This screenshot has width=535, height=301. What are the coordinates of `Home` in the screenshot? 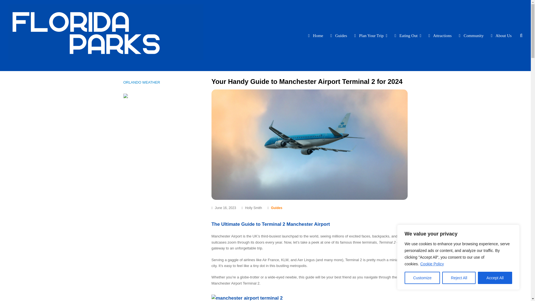 It's located at (316, 35).